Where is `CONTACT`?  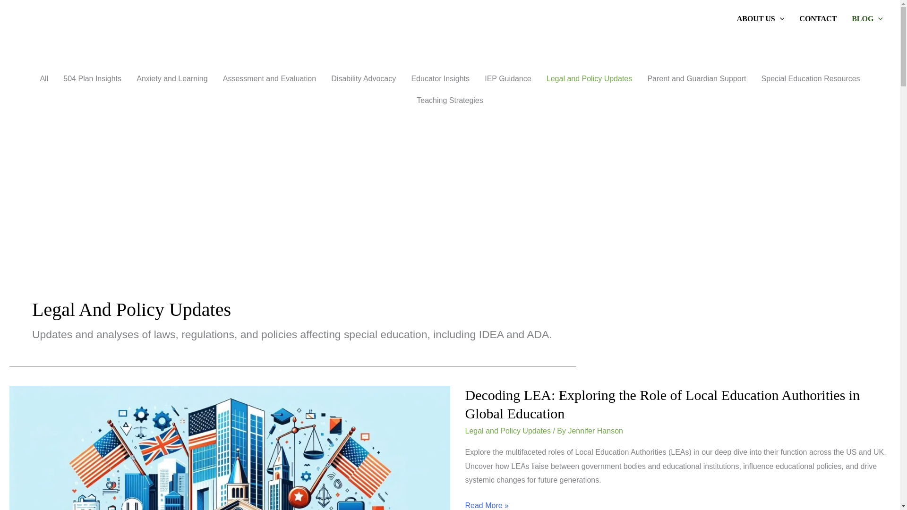 CONTACT is located at coordinates (818, 19).